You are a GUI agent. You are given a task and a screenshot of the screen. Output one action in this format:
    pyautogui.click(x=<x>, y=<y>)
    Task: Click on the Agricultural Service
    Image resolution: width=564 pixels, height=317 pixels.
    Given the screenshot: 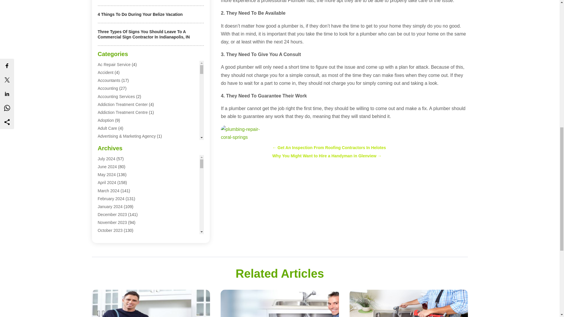 What is the action you would take?
    pyautogui.click(x=115, y=152)
    